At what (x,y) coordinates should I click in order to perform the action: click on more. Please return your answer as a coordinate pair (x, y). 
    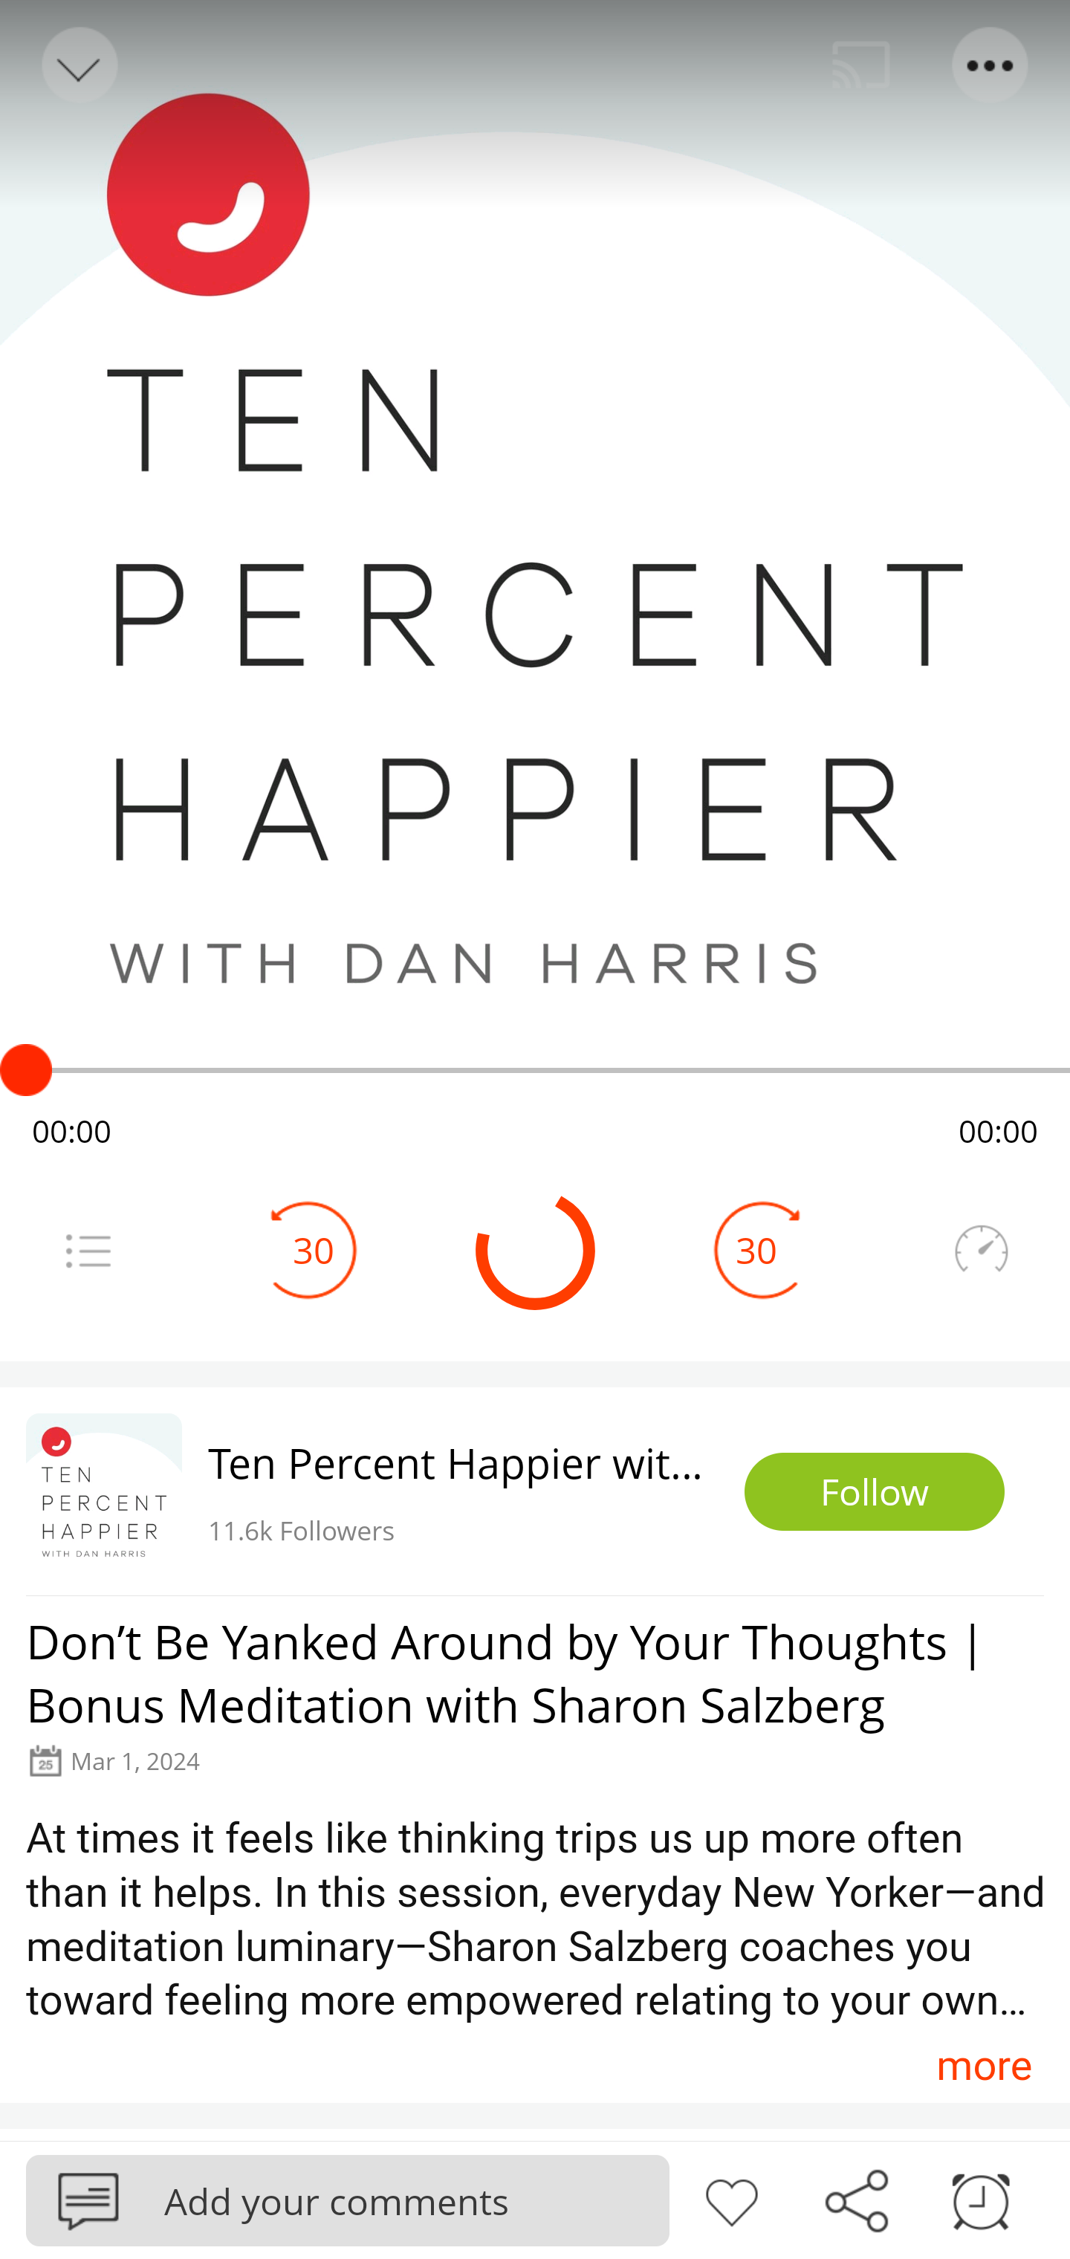
    Looking at the image, I should click on (984, 2064).